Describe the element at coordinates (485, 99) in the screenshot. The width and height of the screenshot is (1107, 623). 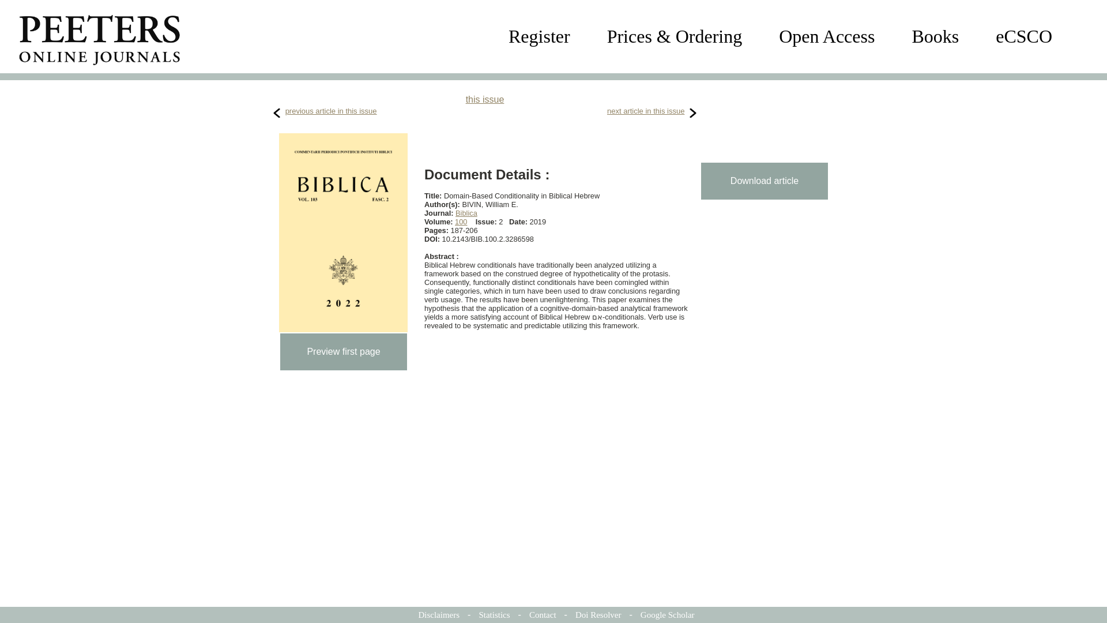
I see `this issue` at that location.